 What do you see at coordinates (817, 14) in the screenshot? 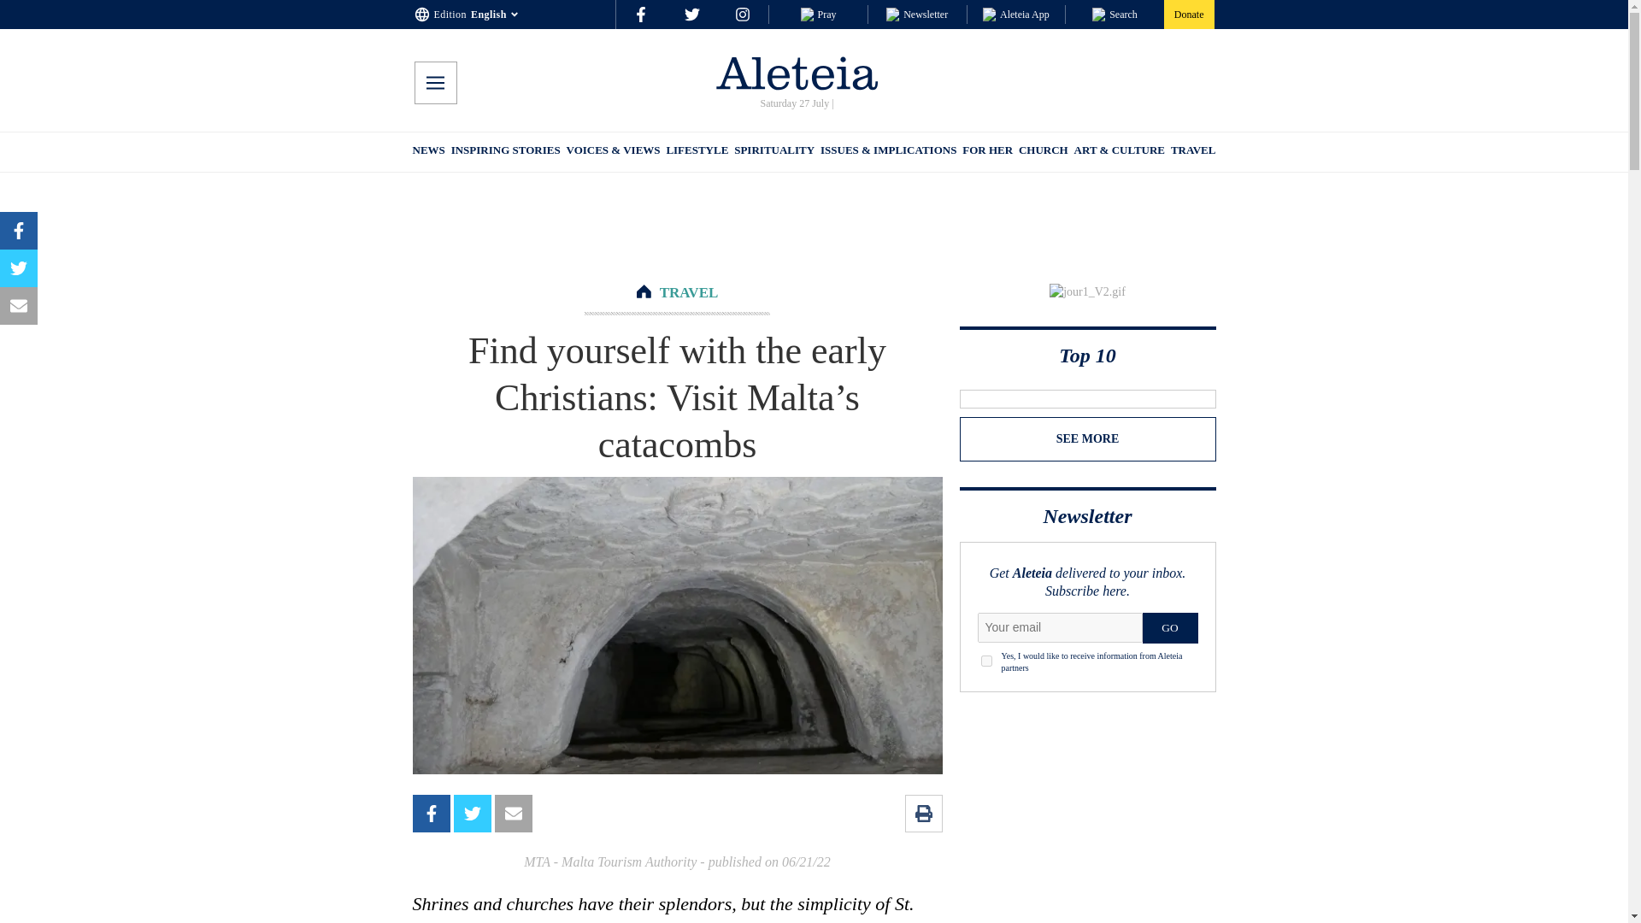
I see `Pray` at bounding box center [817, 14].